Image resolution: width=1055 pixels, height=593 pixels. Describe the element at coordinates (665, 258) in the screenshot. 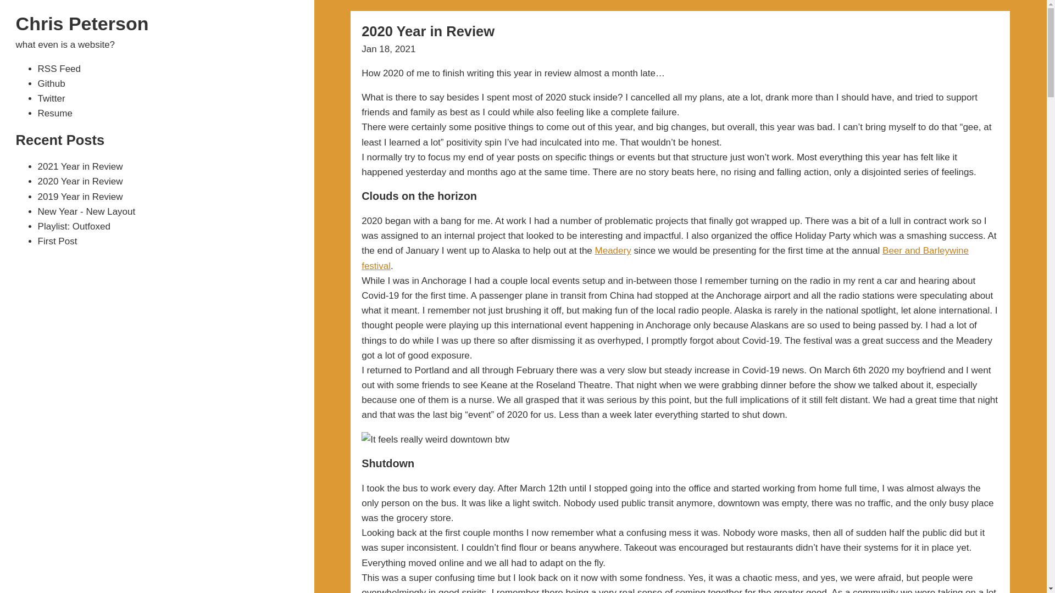

I see `Beer and Barleywine festival` at that location.